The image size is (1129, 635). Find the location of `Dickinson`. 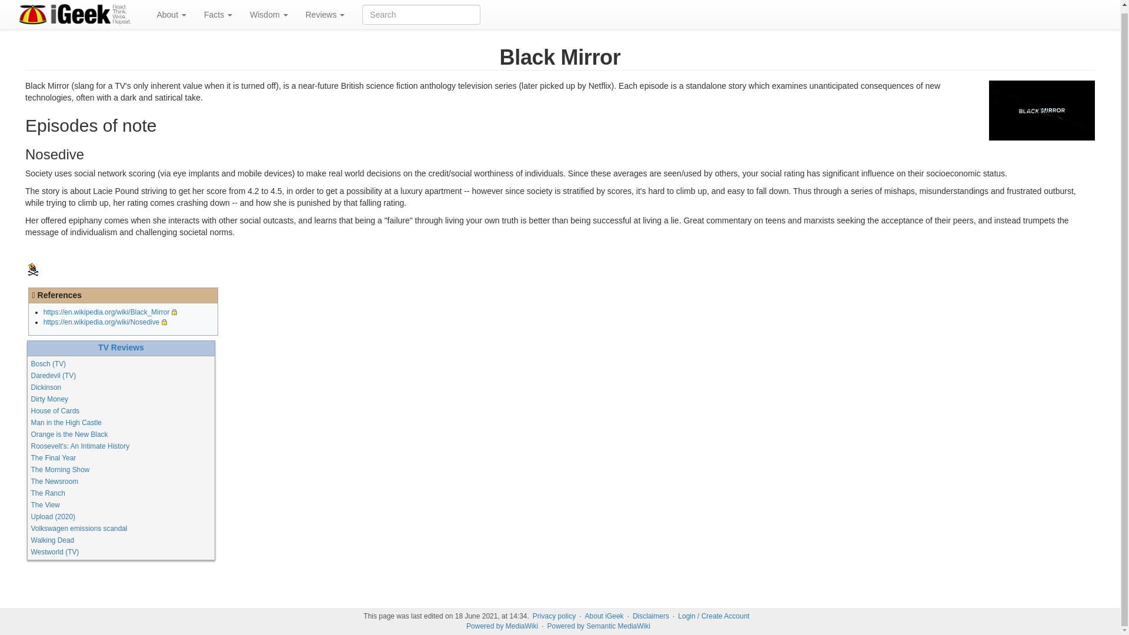

Dickinson is located at coordinates (46, 387).